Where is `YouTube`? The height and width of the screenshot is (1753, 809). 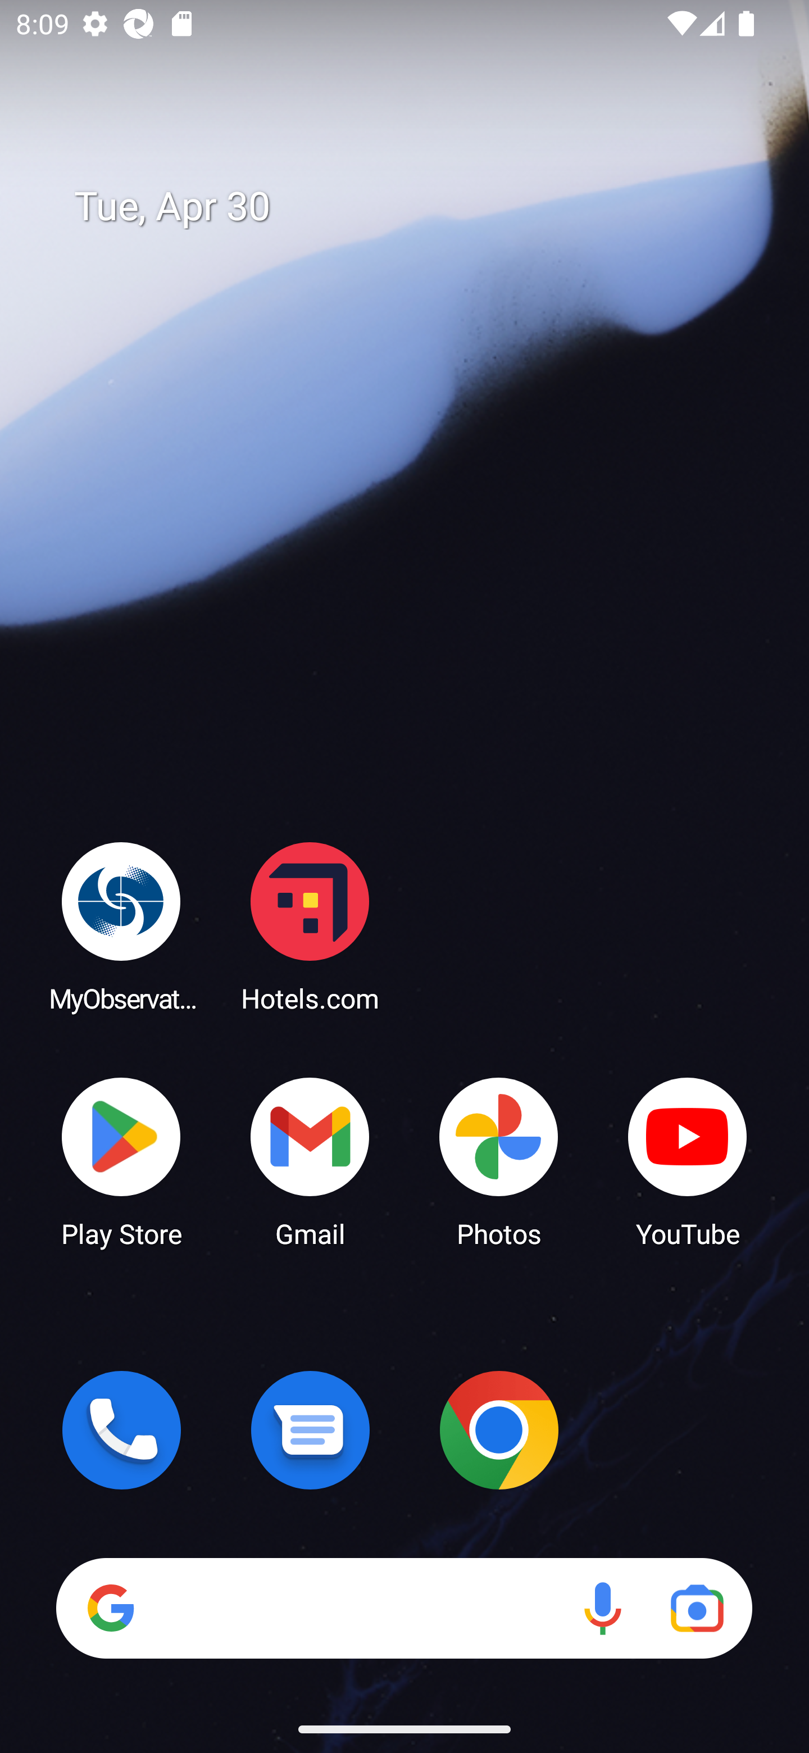
YouTube is located at coordinates (688, 1161).